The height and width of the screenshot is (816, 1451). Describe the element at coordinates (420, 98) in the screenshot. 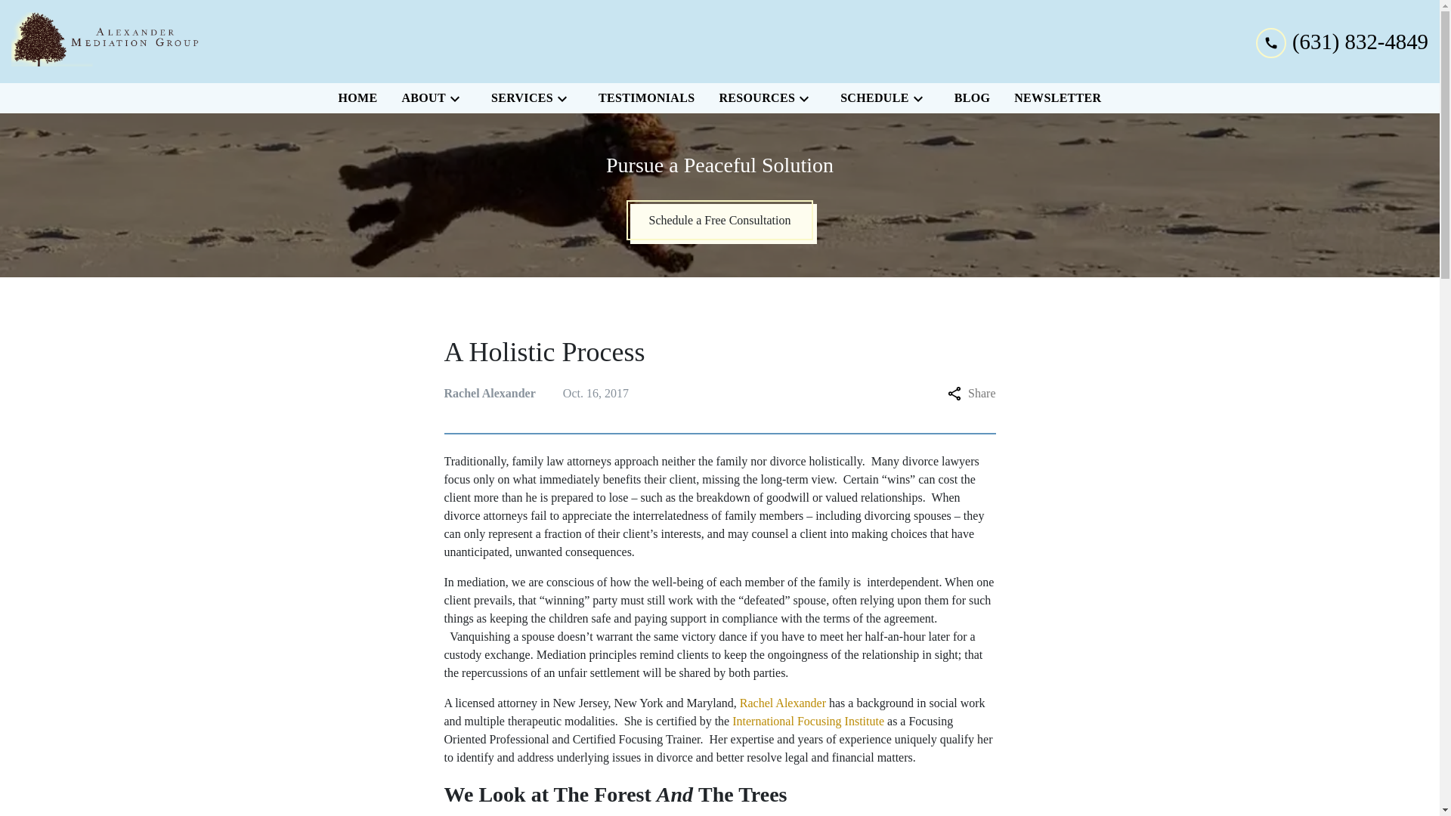

I see `ABOUT` at that location.